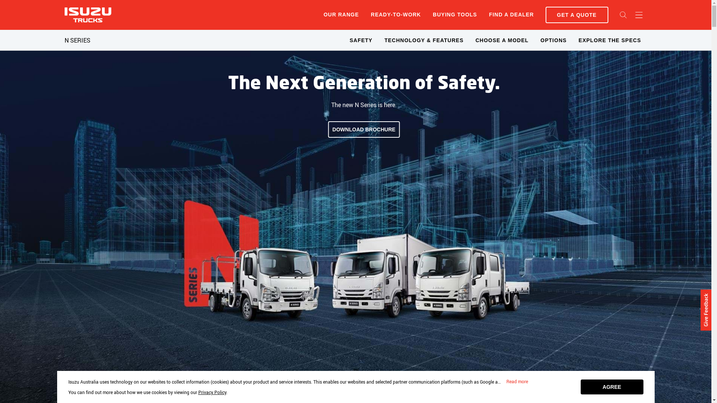  Describe the element at coordinates (511, 15) in the screenshot. I see `FIND A DEALER` at that location.